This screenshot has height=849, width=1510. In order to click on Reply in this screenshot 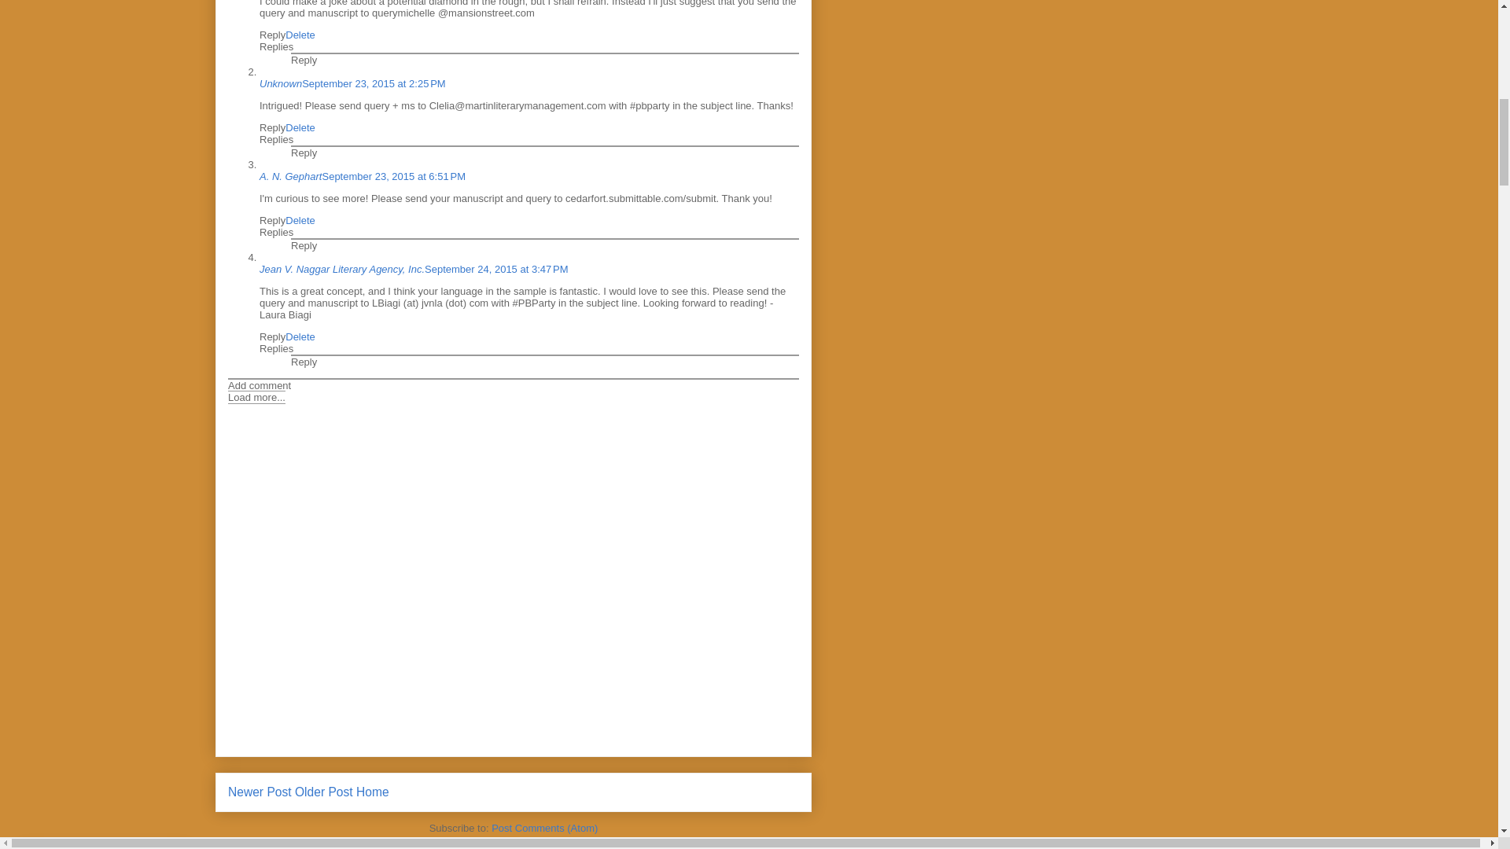, I will do `click(304, 362)`.